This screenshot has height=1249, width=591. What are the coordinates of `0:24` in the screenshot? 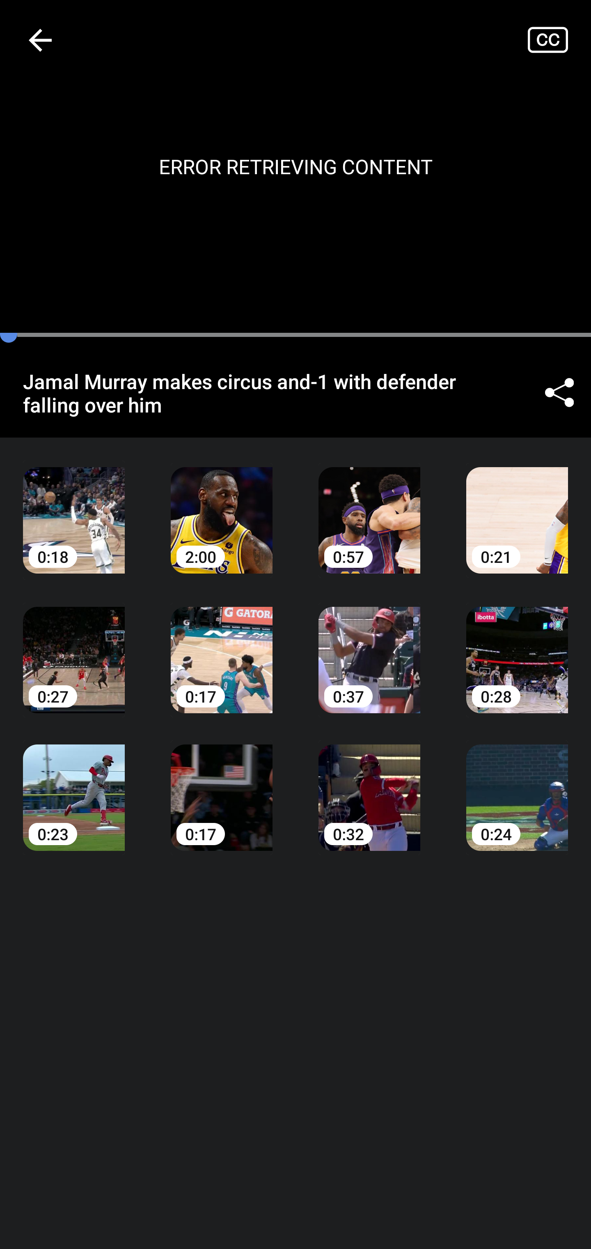 It's located at (517, 786).